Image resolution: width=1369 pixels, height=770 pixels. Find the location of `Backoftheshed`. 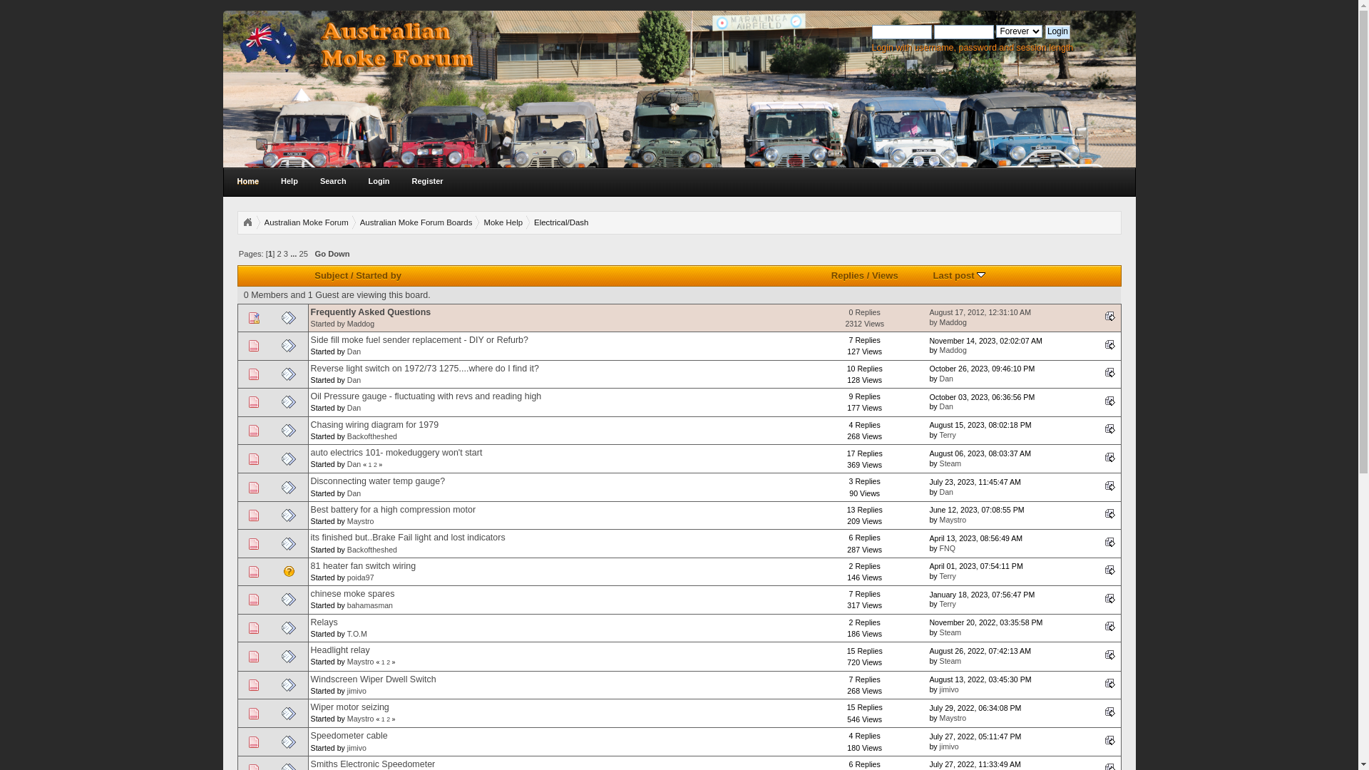

Backoftheshed is located at coordinates (372, 436).